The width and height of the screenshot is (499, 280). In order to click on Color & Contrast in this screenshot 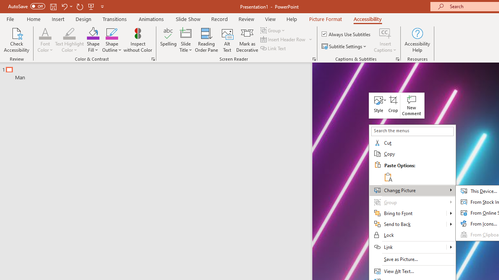, I will do `click(153, 59)`.